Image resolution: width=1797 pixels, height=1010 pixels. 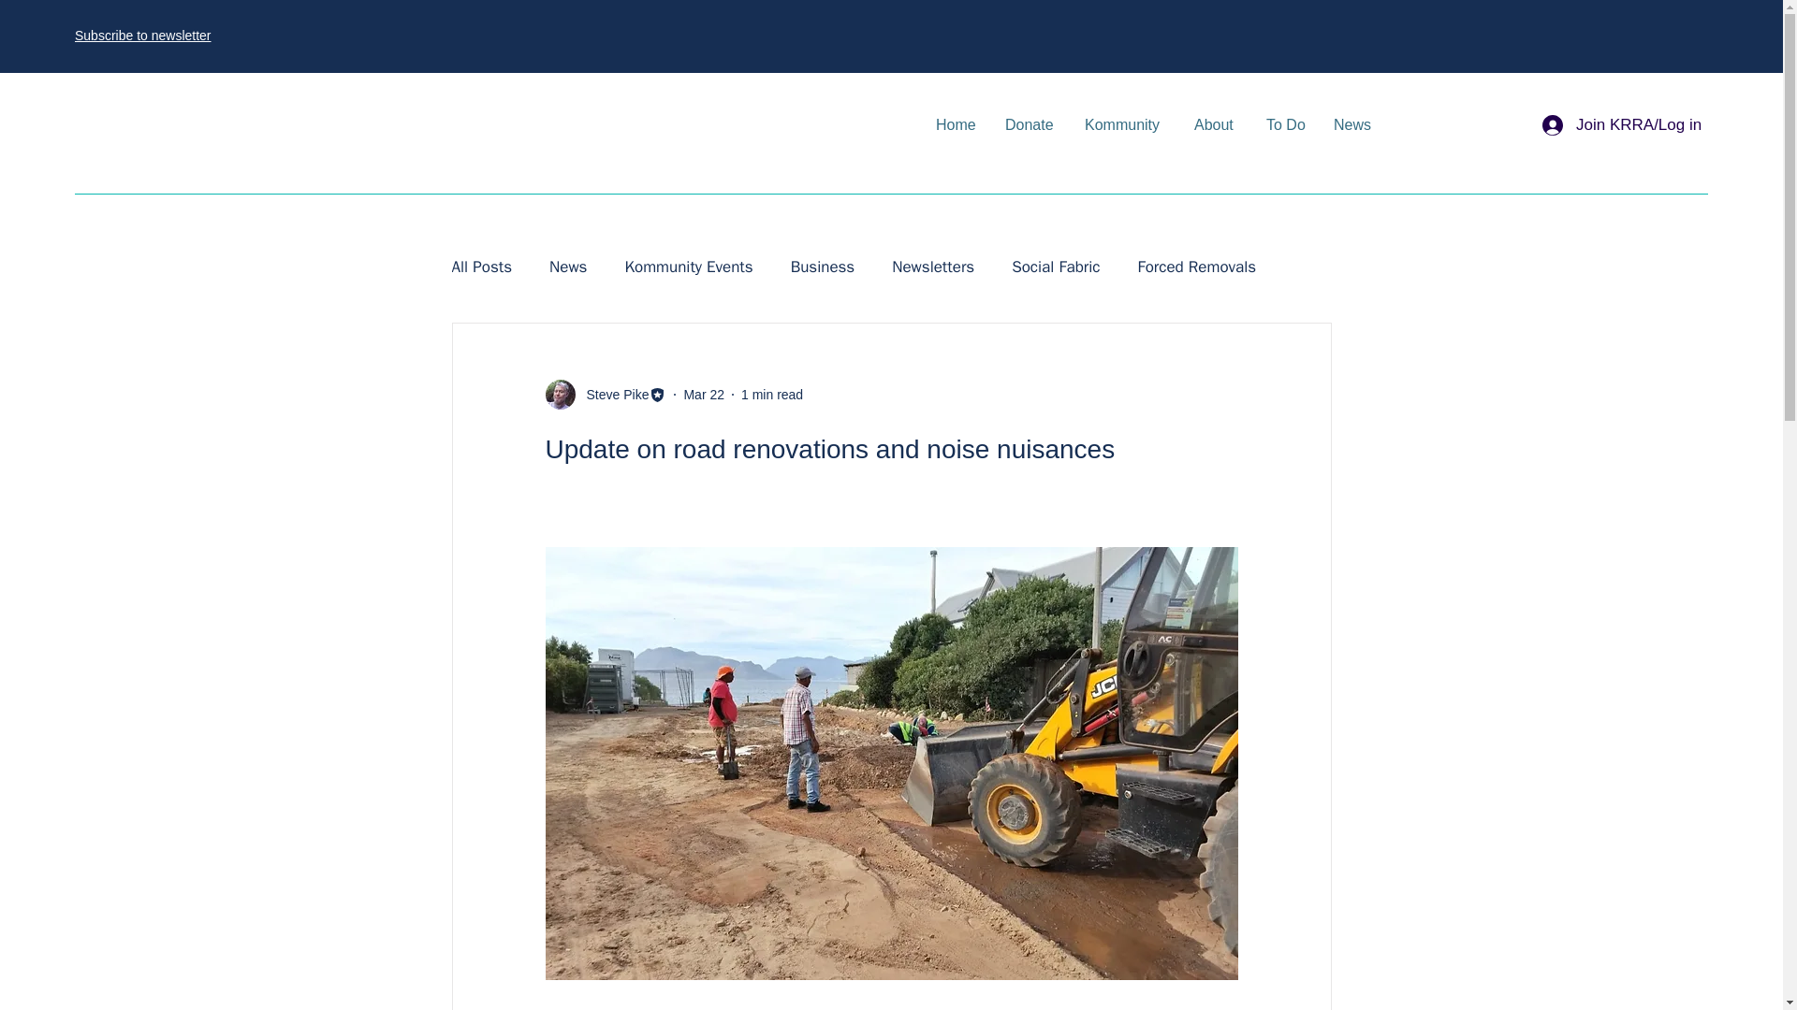 I want to click on News, so click(x=1353, y=125).